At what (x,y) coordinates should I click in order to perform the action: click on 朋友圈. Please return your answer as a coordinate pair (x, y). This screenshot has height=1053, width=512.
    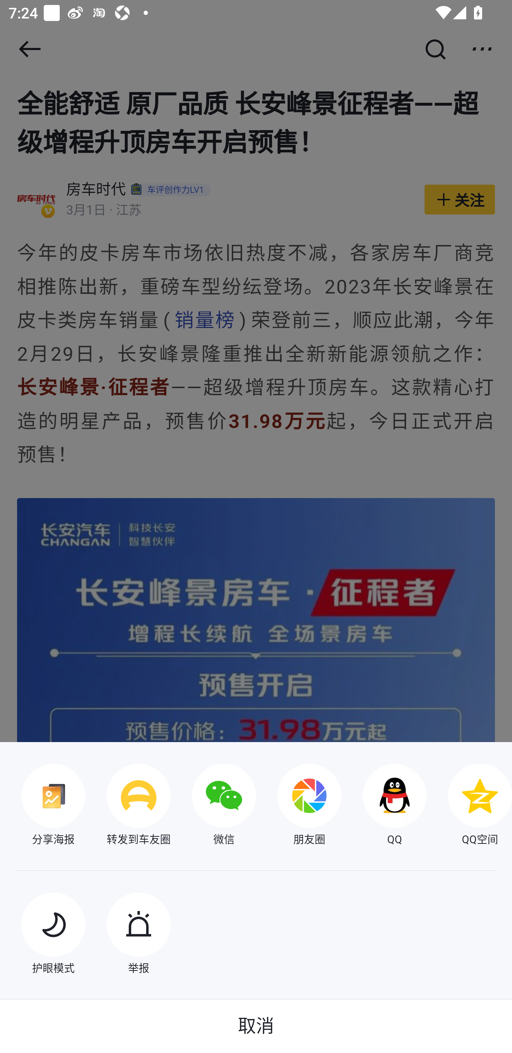
    Looking at the image, I should click on (299, 806).